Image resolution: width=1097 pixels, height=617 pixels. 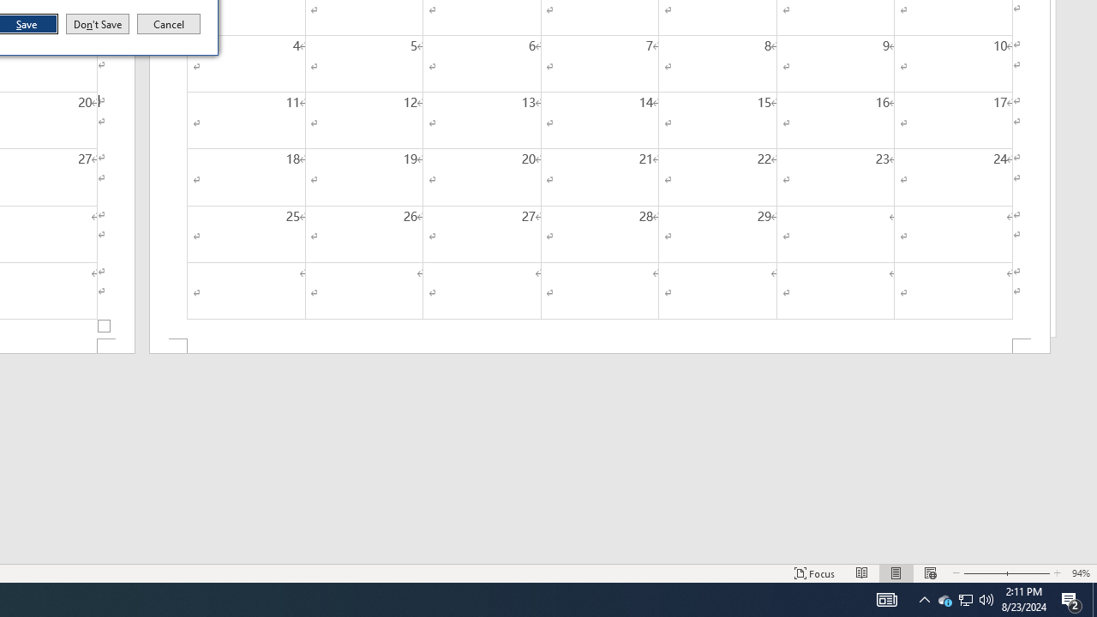 What do you see at coordinates (1071, 600) in the screenshot?
I see `Action Center, 2 new notifications` at bounding box center [1071, 600].